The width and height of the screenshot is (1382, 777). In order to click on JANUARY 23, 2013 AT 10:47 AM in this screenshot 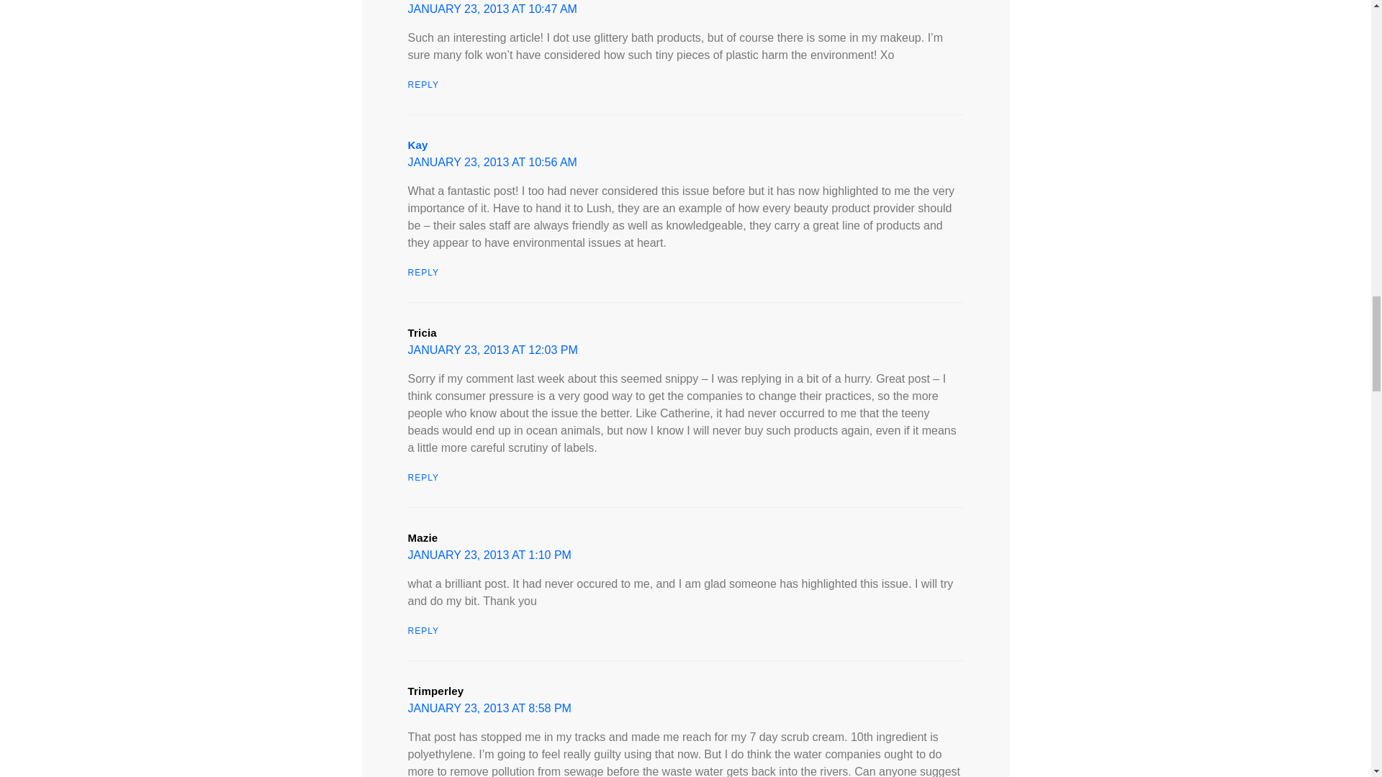, I will do `click(492, 9)`.